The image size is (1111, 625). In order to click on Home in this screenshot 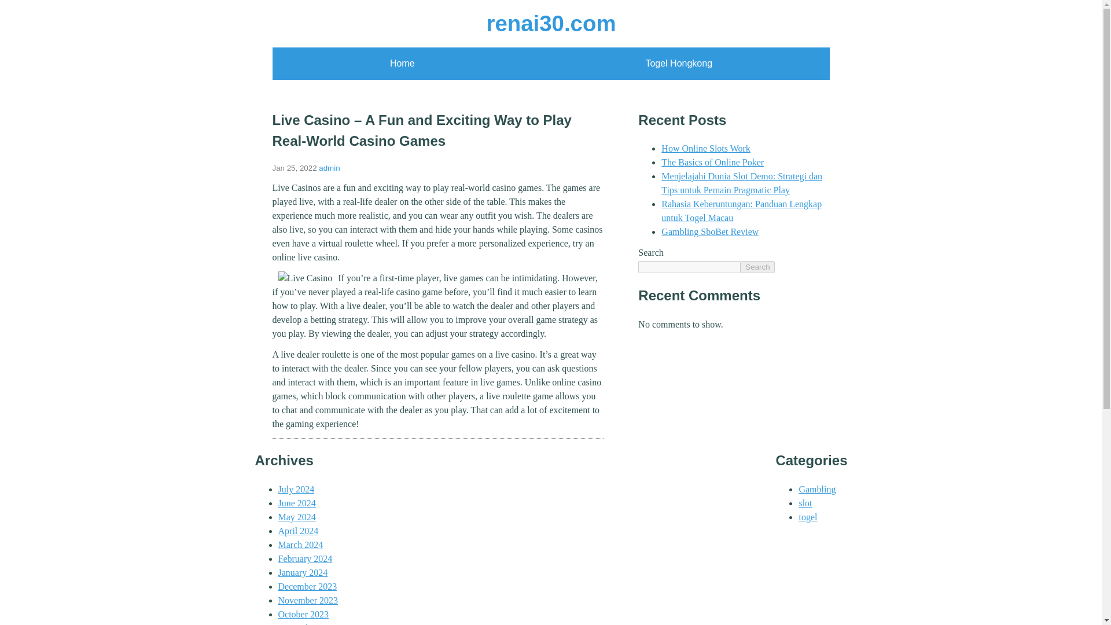, I will do `click(402, 63)`.